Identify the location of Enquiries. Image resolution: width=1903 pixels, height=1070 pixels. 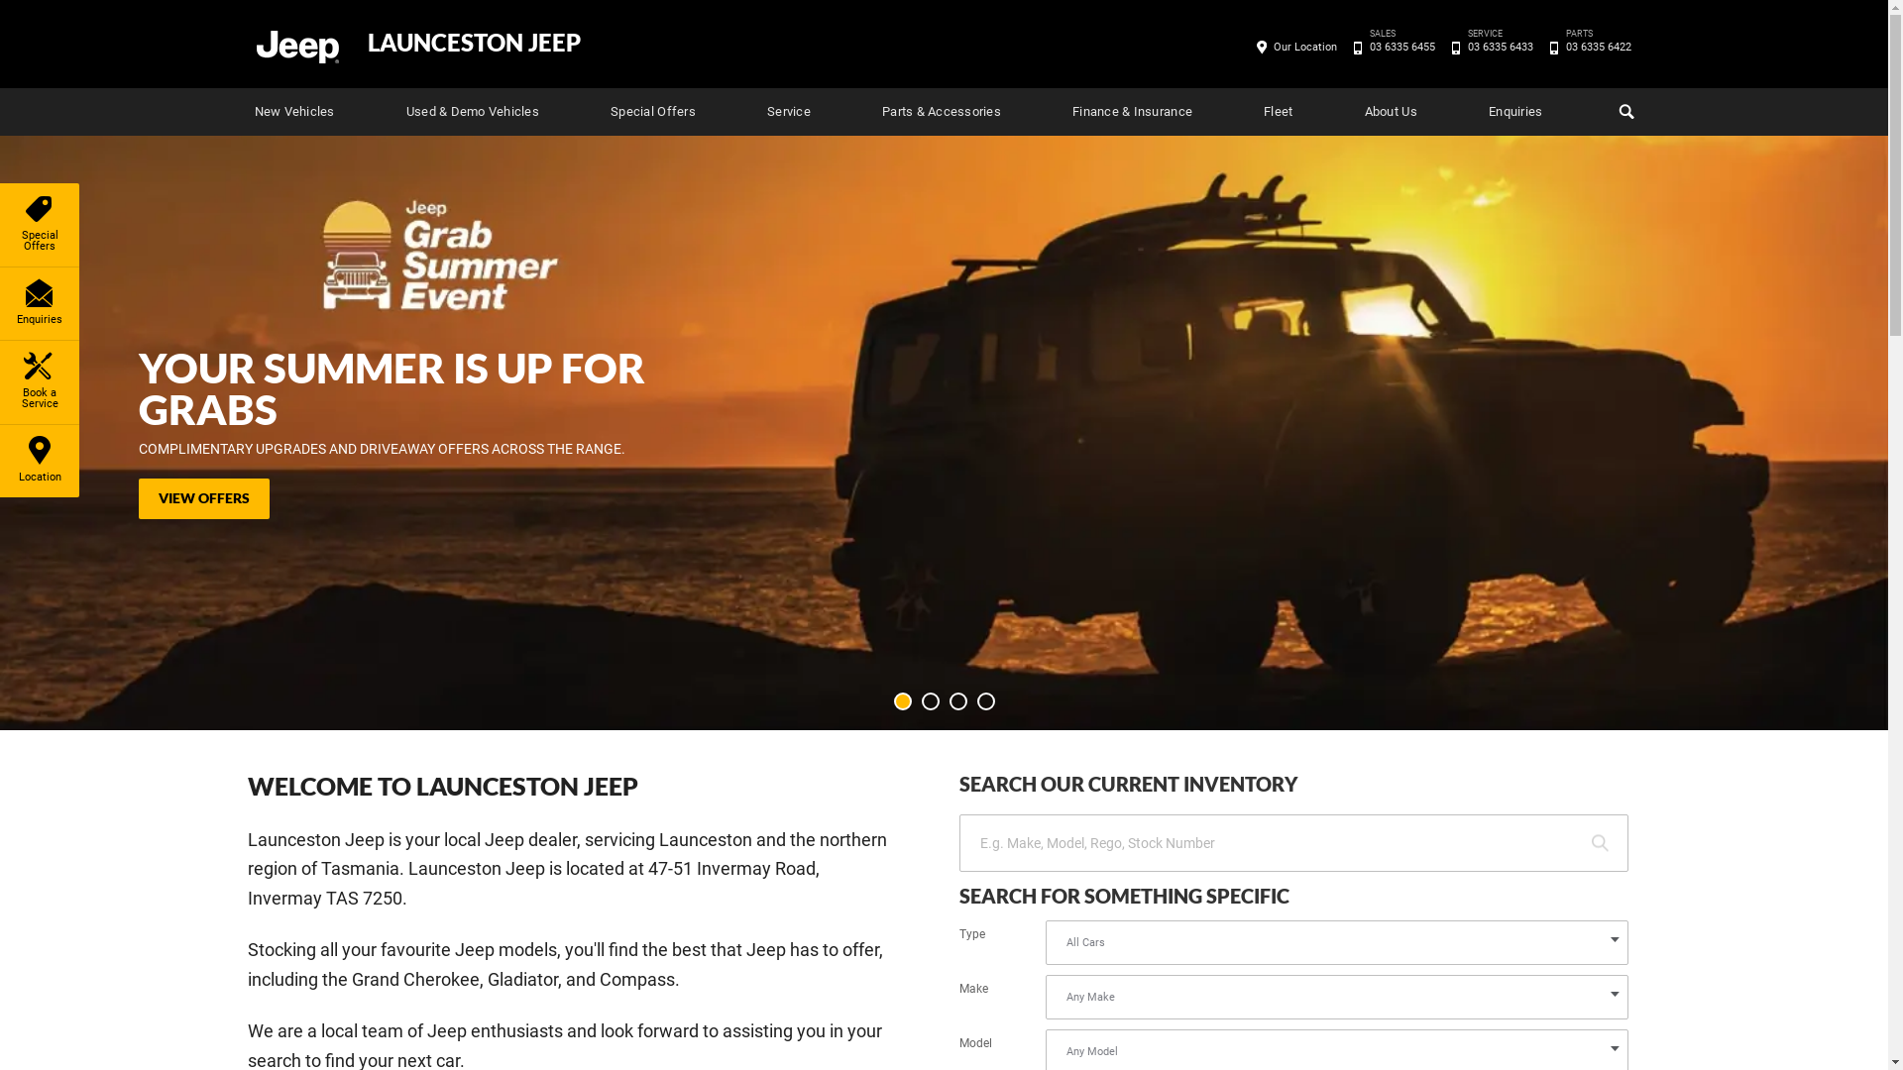
(1515, 112).